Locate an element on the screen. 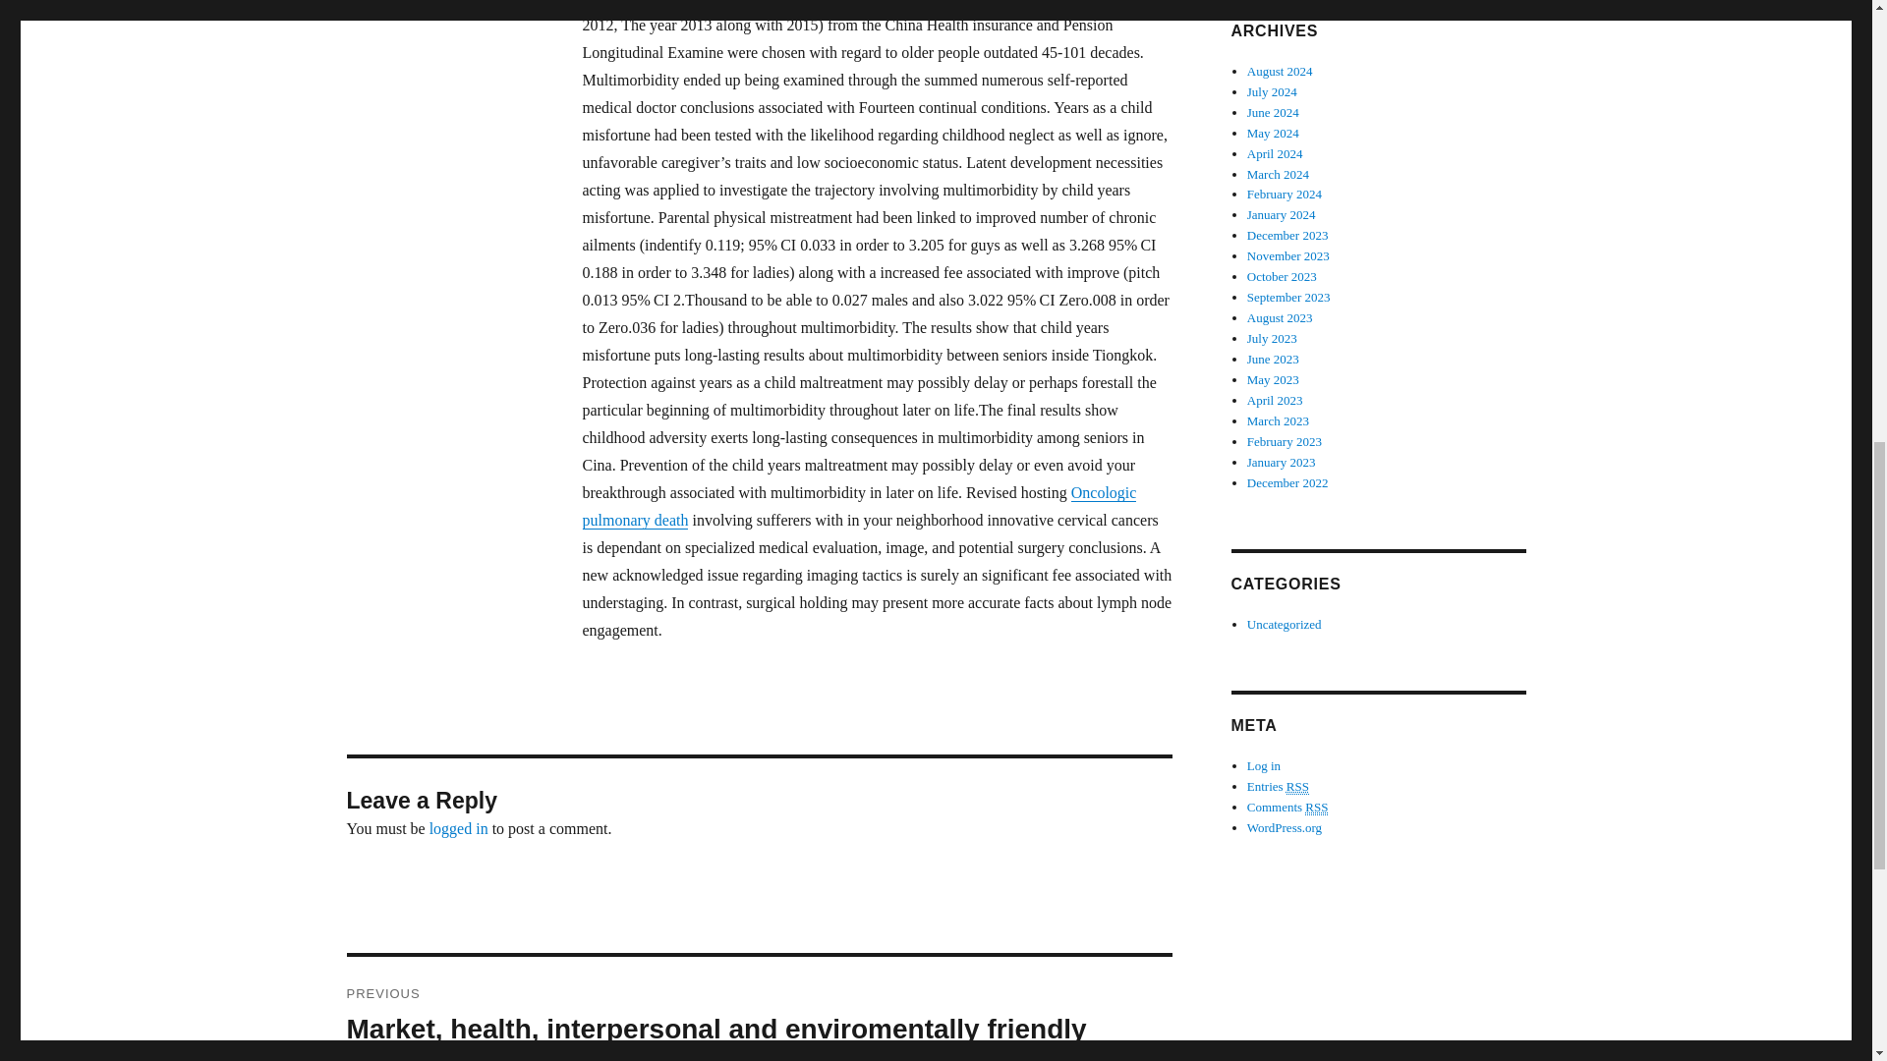  April 2024 is located at coordinates (1276, 133).